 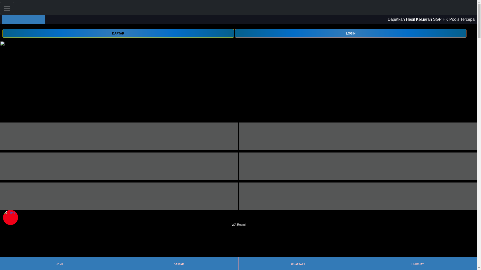 What do you see at coordinates (238, 221) in the screenshot?
I see `WA Resmi` at bounding box center [238, 221].